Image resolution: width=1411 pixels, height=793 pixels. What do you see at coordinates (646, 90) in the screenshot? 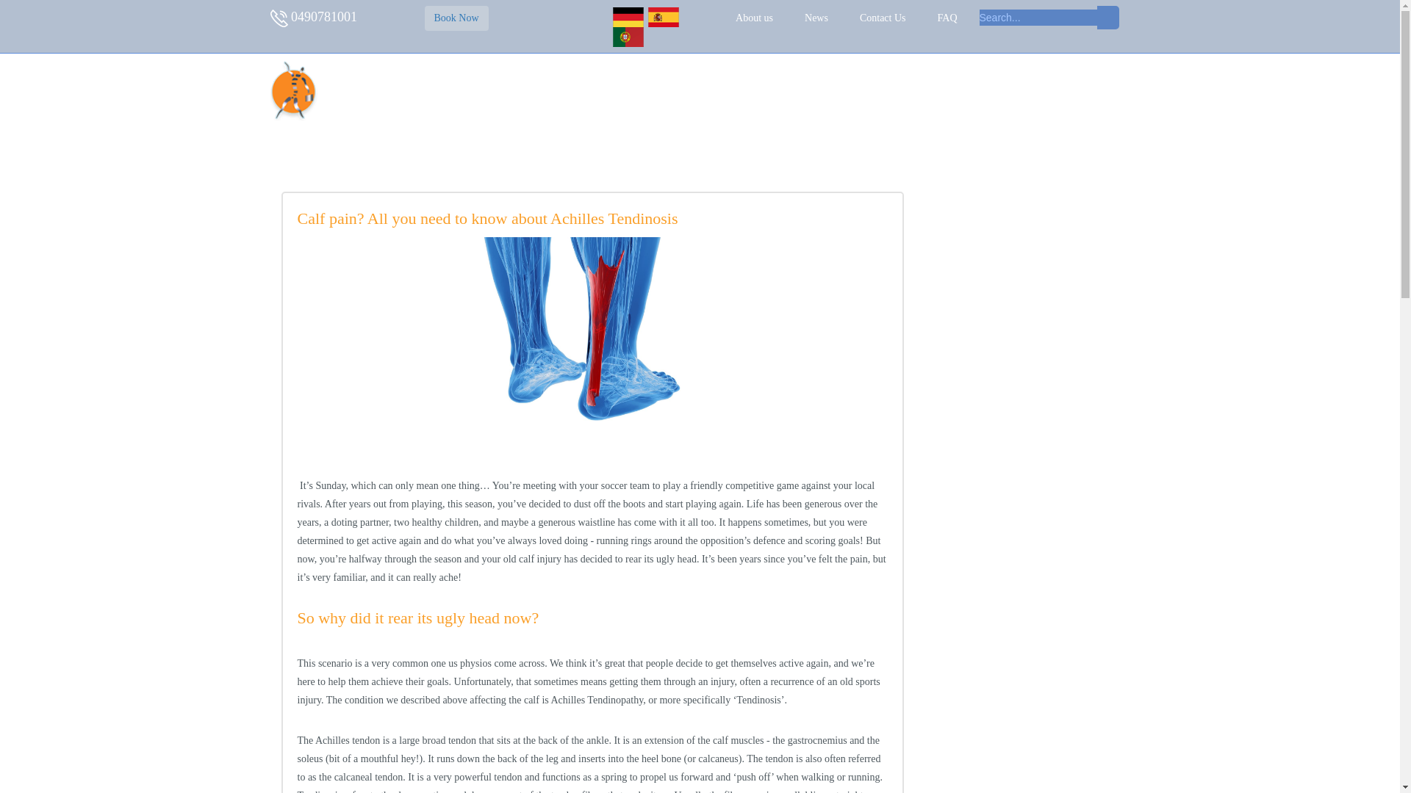
I see `What we do` at bounding box center [646, 90].